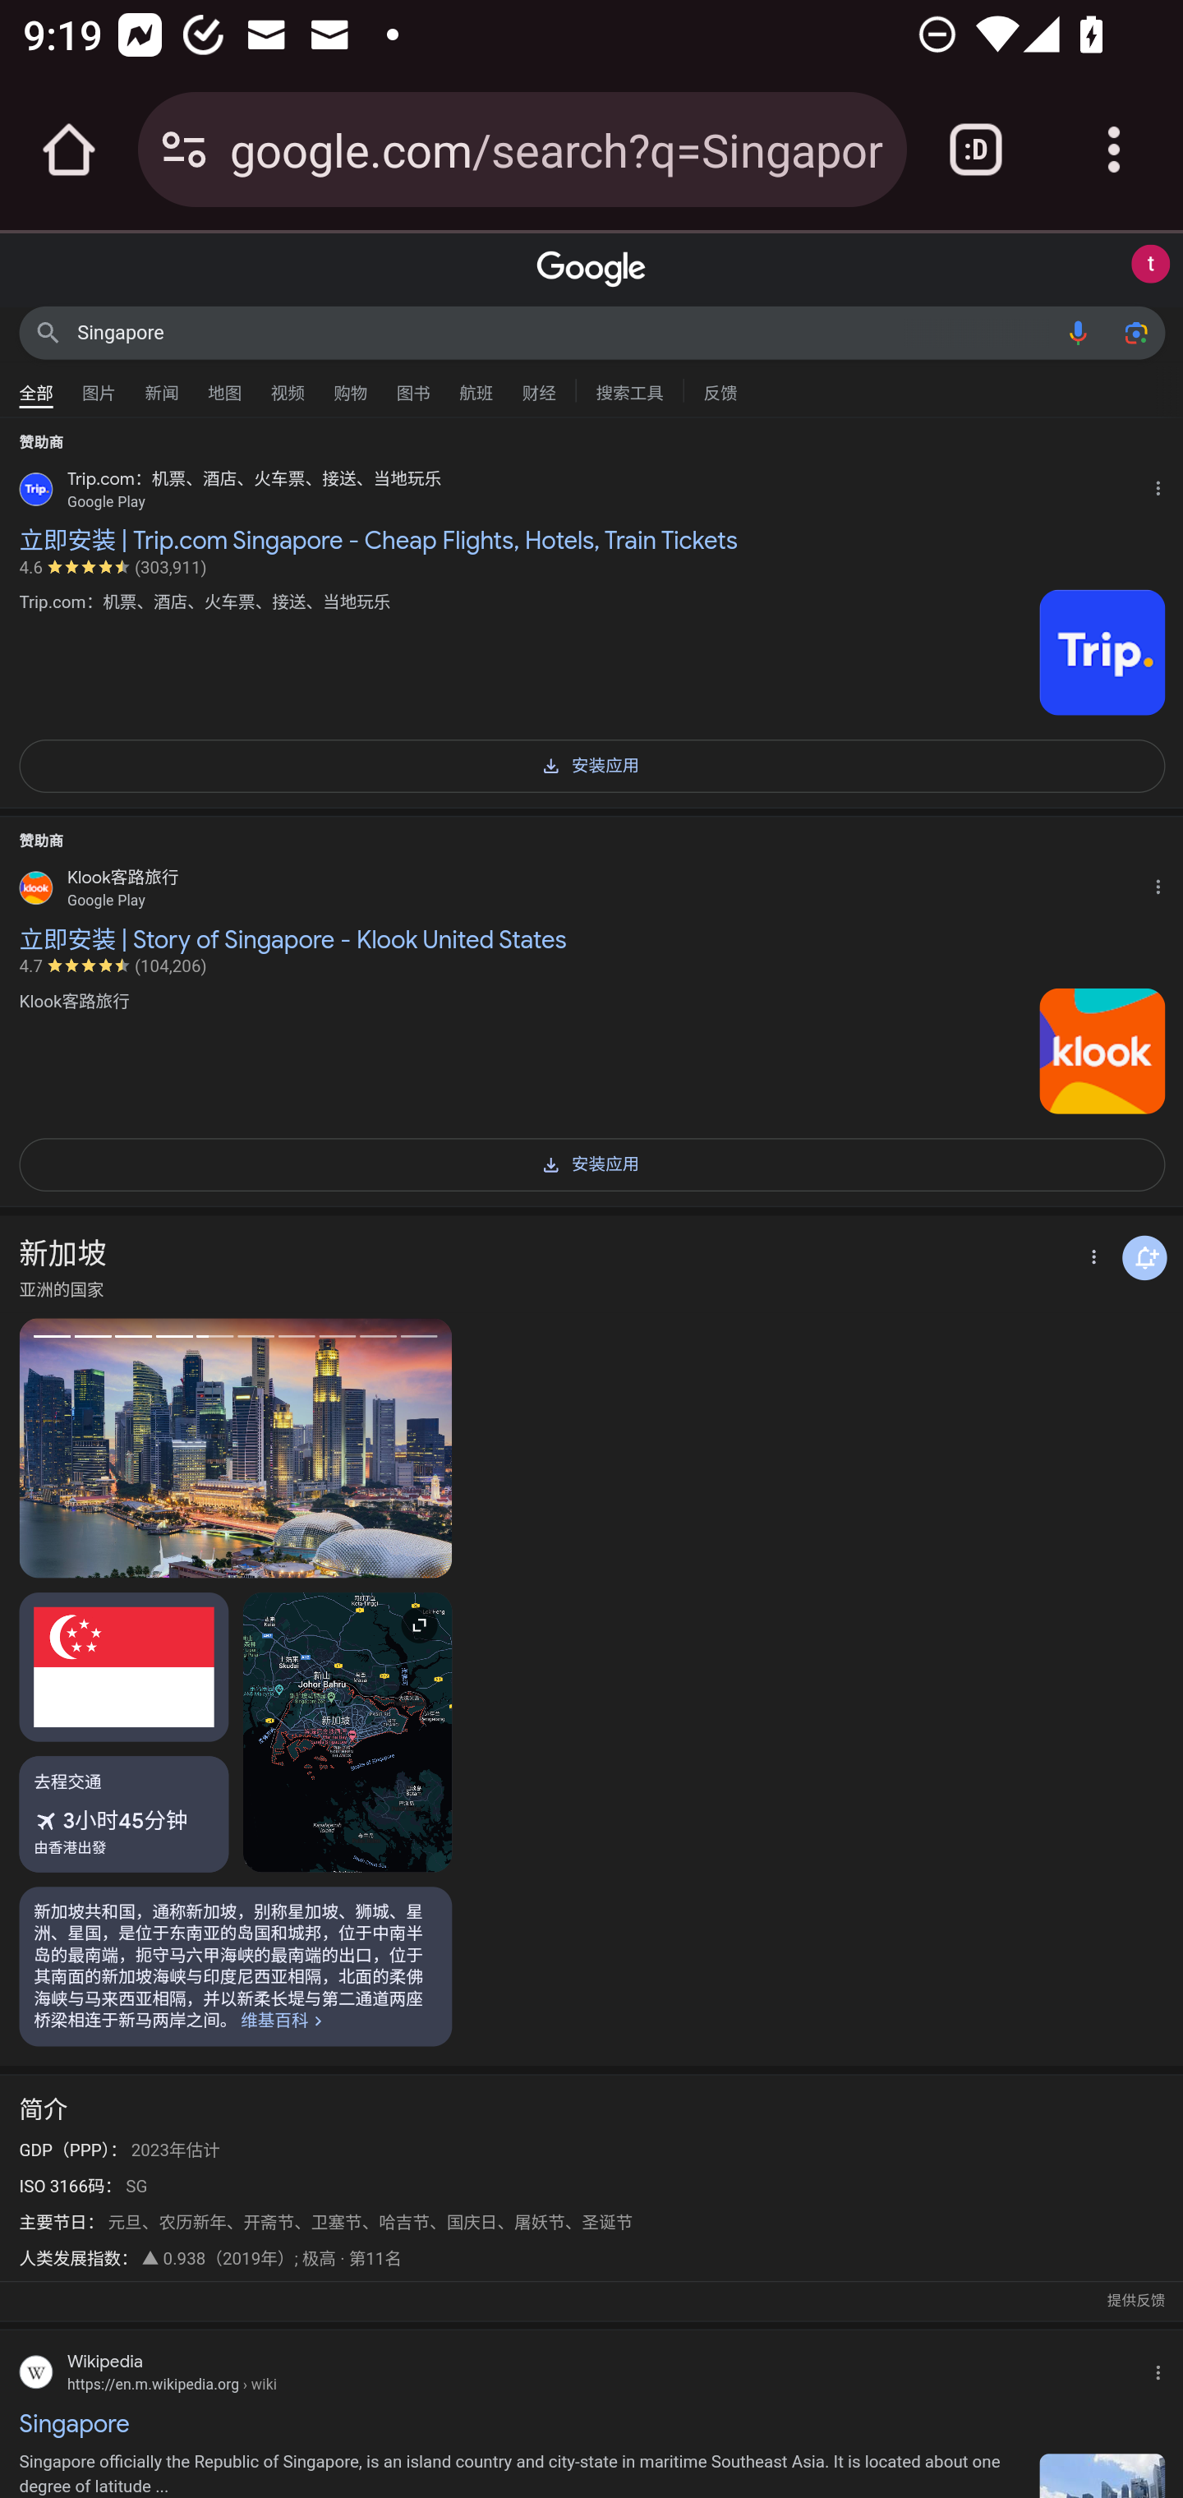  Describe the element at coordinates (564, 332) in the screenshot. I see `Singapore` at that location.